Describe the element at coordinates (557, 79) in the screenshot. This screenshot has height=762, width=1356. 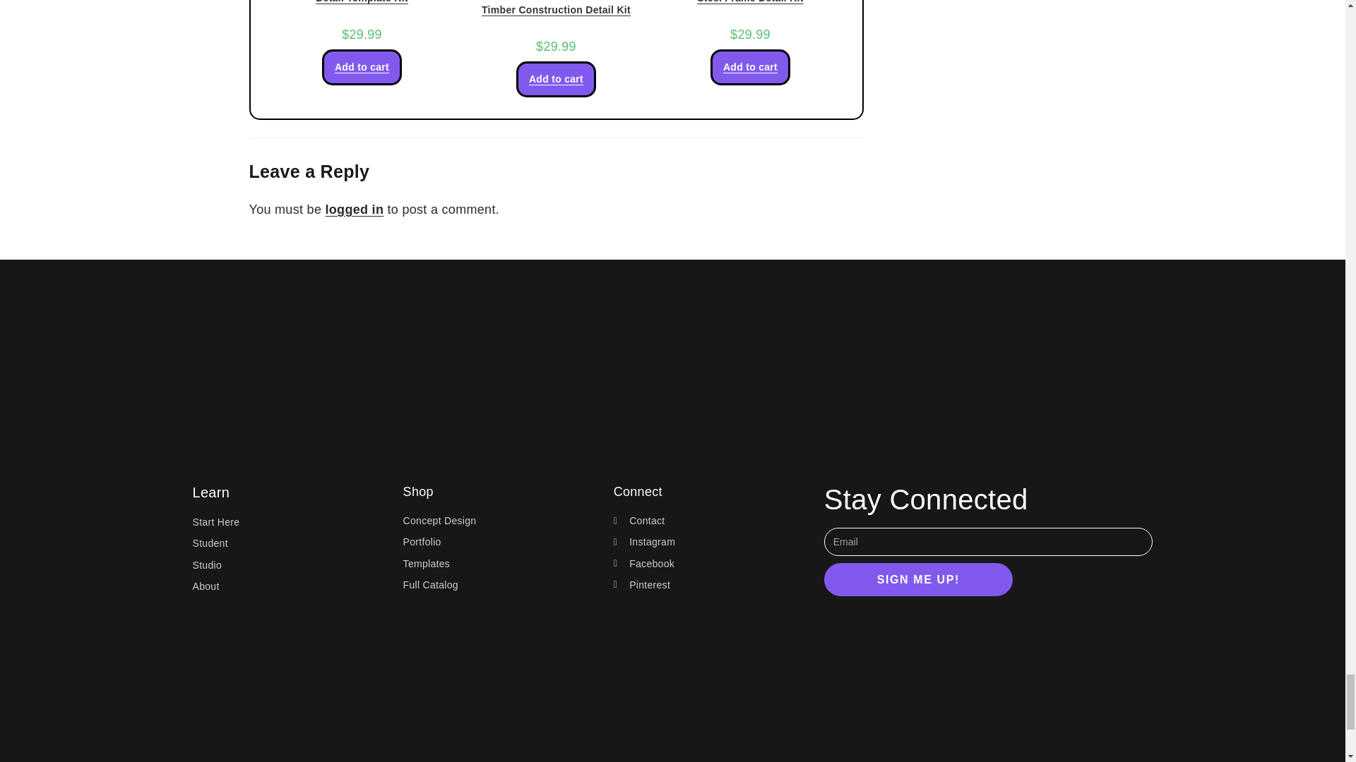
I see `Add to cart` at that location.